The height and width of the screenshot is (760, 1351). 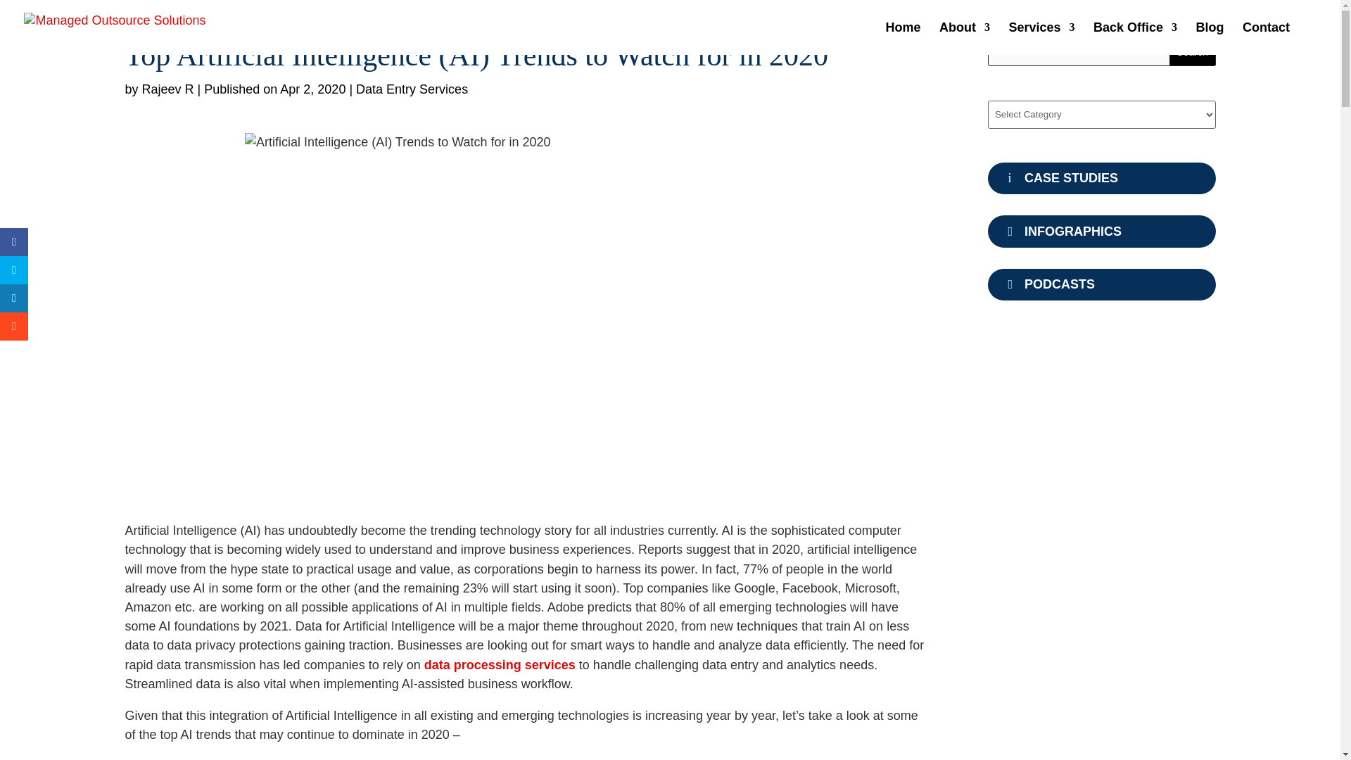 I want to click on Search, so click(x=1193, y=52).